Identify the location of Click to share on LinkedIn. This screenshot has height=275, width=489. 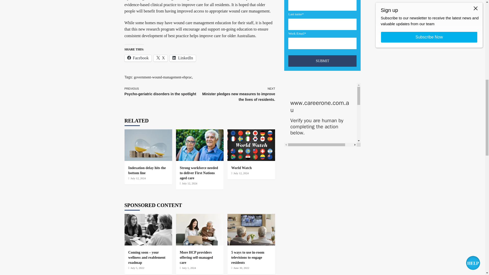
(183, 58).